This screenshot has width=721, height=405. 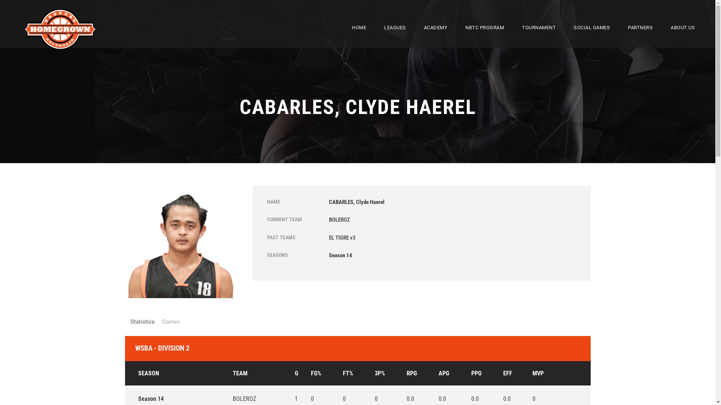 I want to click on BOLEROZ, so click(x=244, y=399).